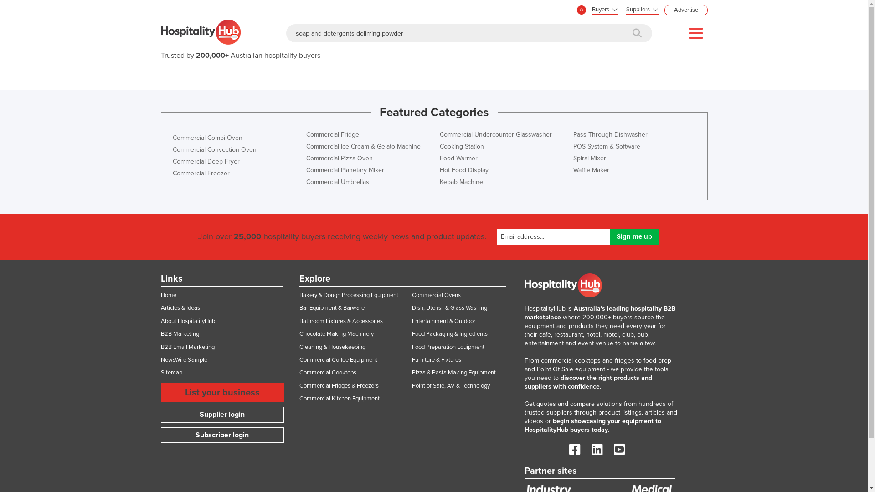 The image size is (875, 492). What do you see at coordinates (171, 373) in the screenshot?
I see `Sitemap` at bounding box center [171, 373].